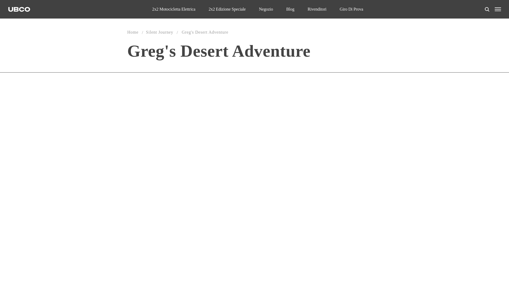 The height and width of the screenshot is (286, 509). What do you see at coordinates (19, 9) in the screenshot?
I see `UBCO` at bounding box center [19, 9].